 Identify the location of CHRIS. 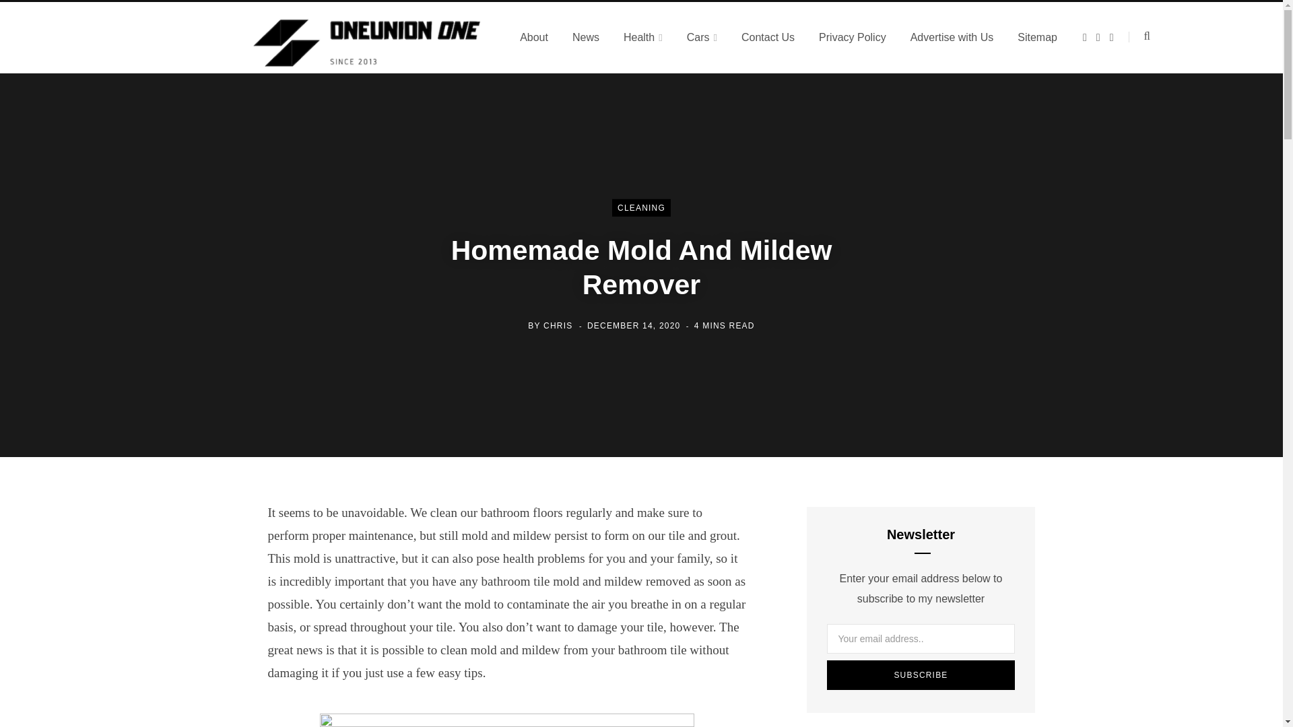
(558, 325).